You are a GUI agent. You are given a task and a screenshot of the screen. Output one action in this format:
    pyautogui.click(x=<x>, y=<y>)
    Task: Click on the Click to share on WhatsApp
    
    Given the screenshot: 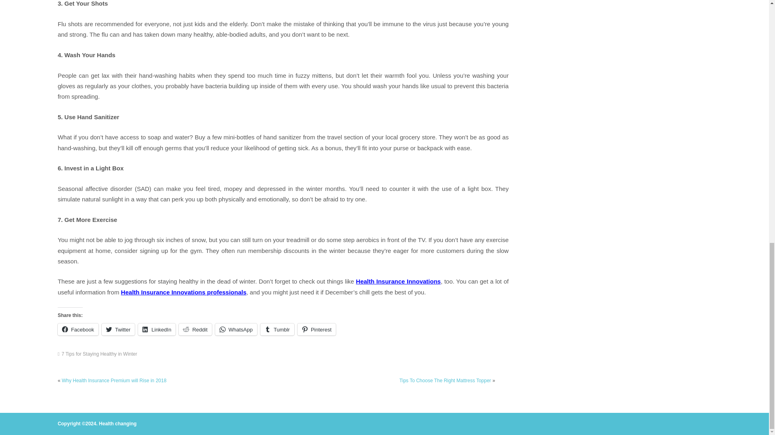 What is the action you would take?
    pyautogui.click(x=236, y=329)
    